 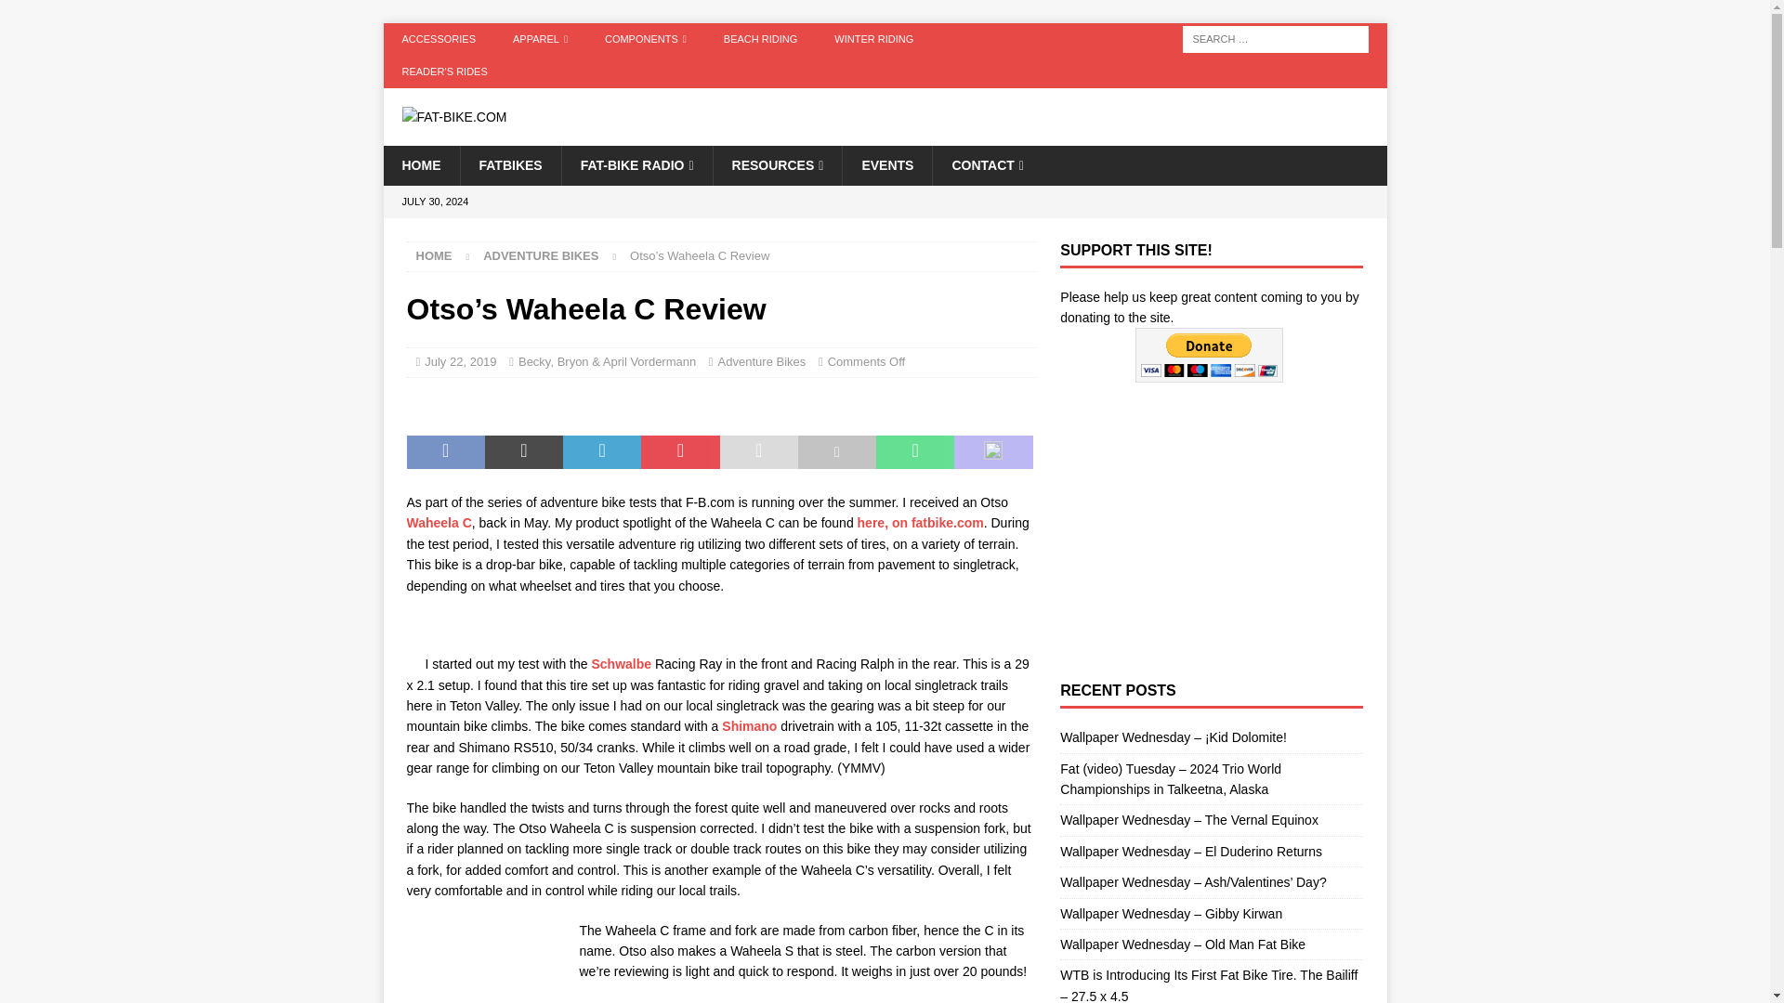 I want to click on Share On Mastodon, so click(x=993, y=451).